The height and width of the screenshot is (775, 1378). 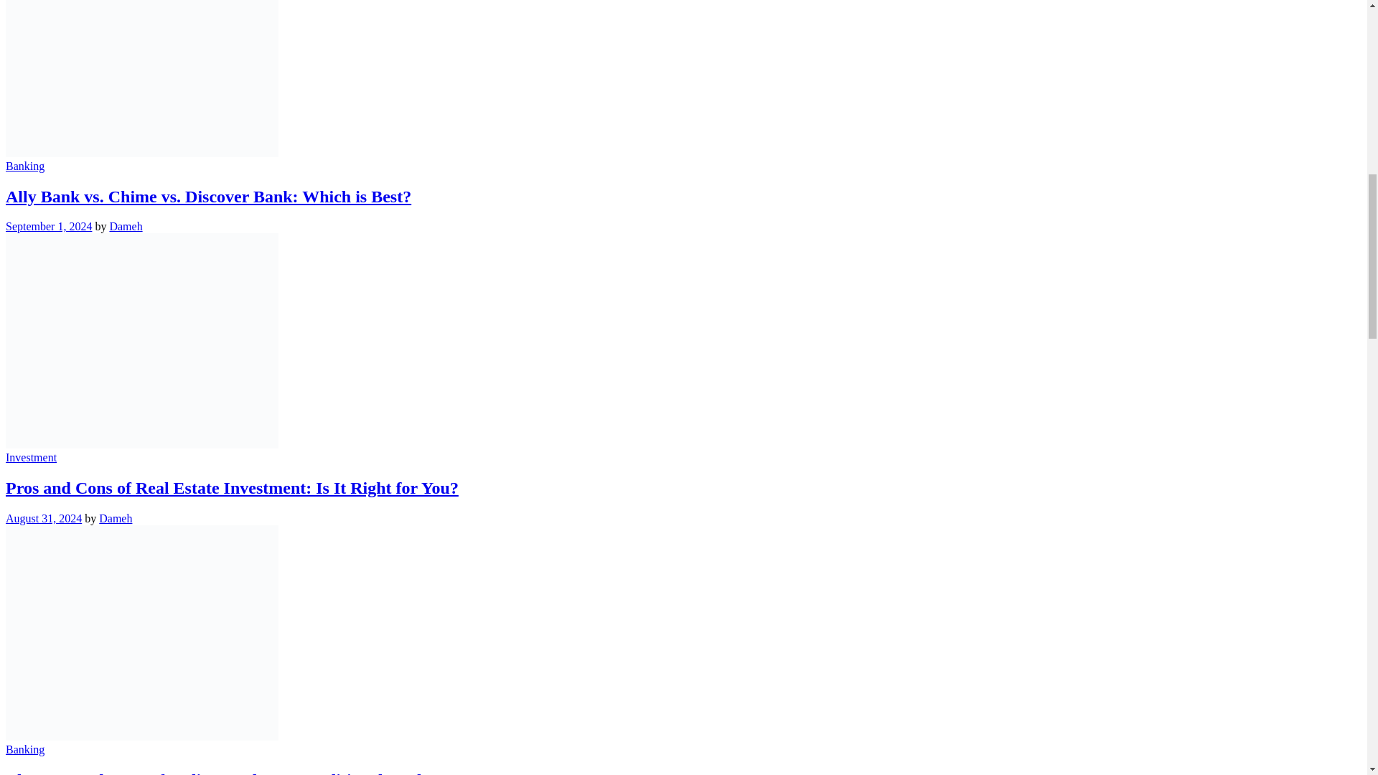 I want to click on Banking, so click(x=24, y=749).